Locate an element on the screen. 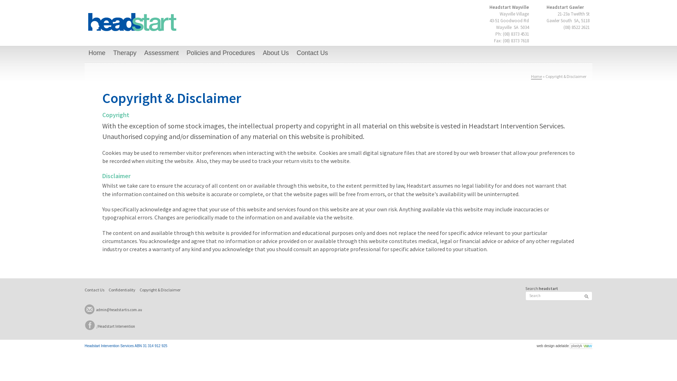 Image resolution: width=677 pixels, height=381 pixels. Therapy is located at coordinates (125, 53).